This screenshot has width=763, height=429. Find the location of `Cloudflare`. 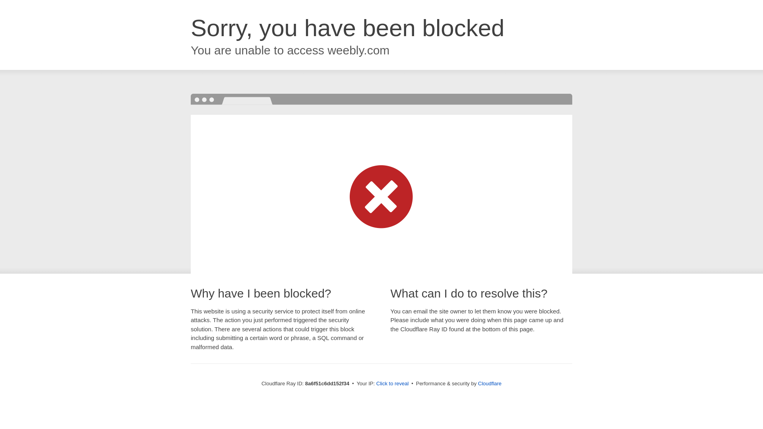

Cloudflare is located at coordinates (490, 383).